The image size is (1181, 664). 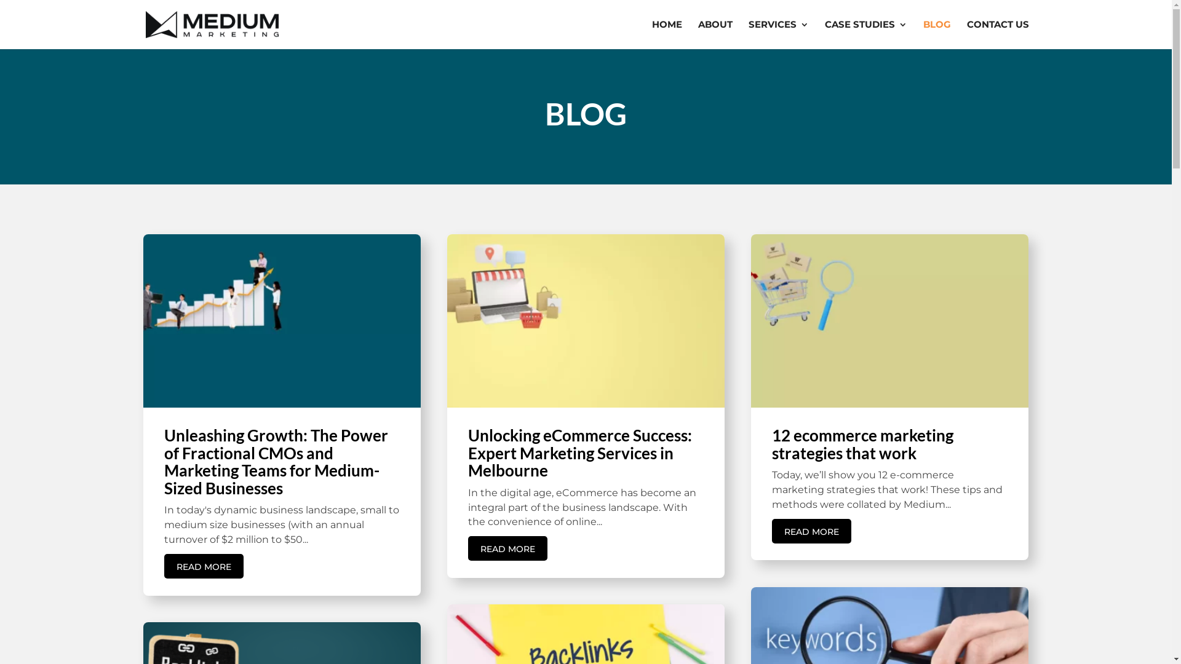 I want to click on ABOUT, so click(x=715, y=34).